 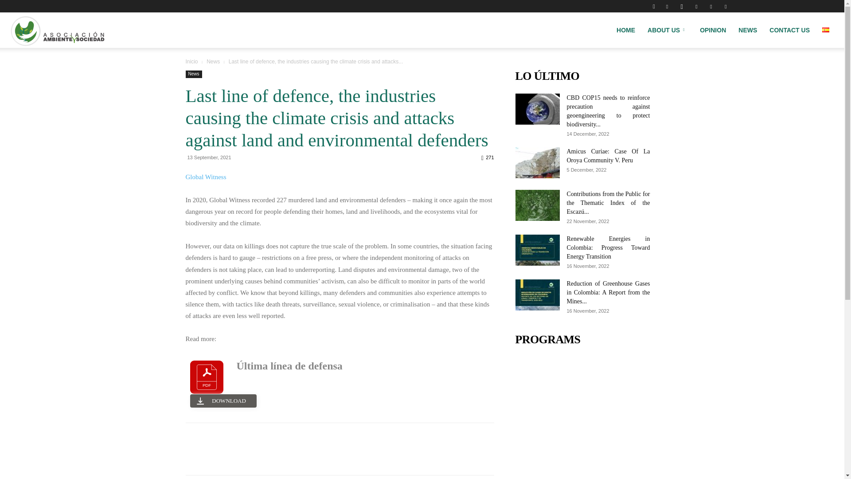 I want to click on Buscar, so click(x=708, y=38).